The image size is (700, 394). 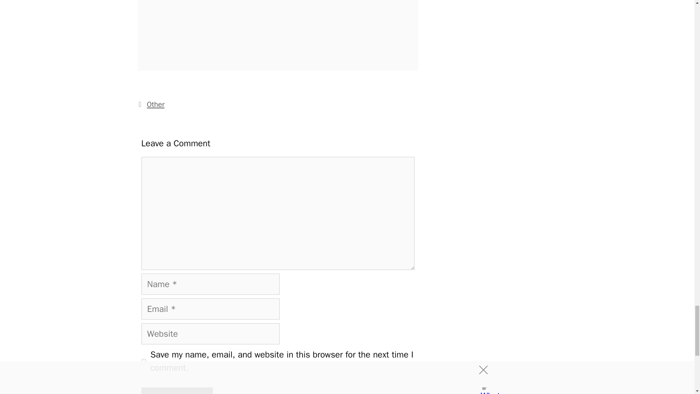 I want to click on yes, so click(x=144, y=361).